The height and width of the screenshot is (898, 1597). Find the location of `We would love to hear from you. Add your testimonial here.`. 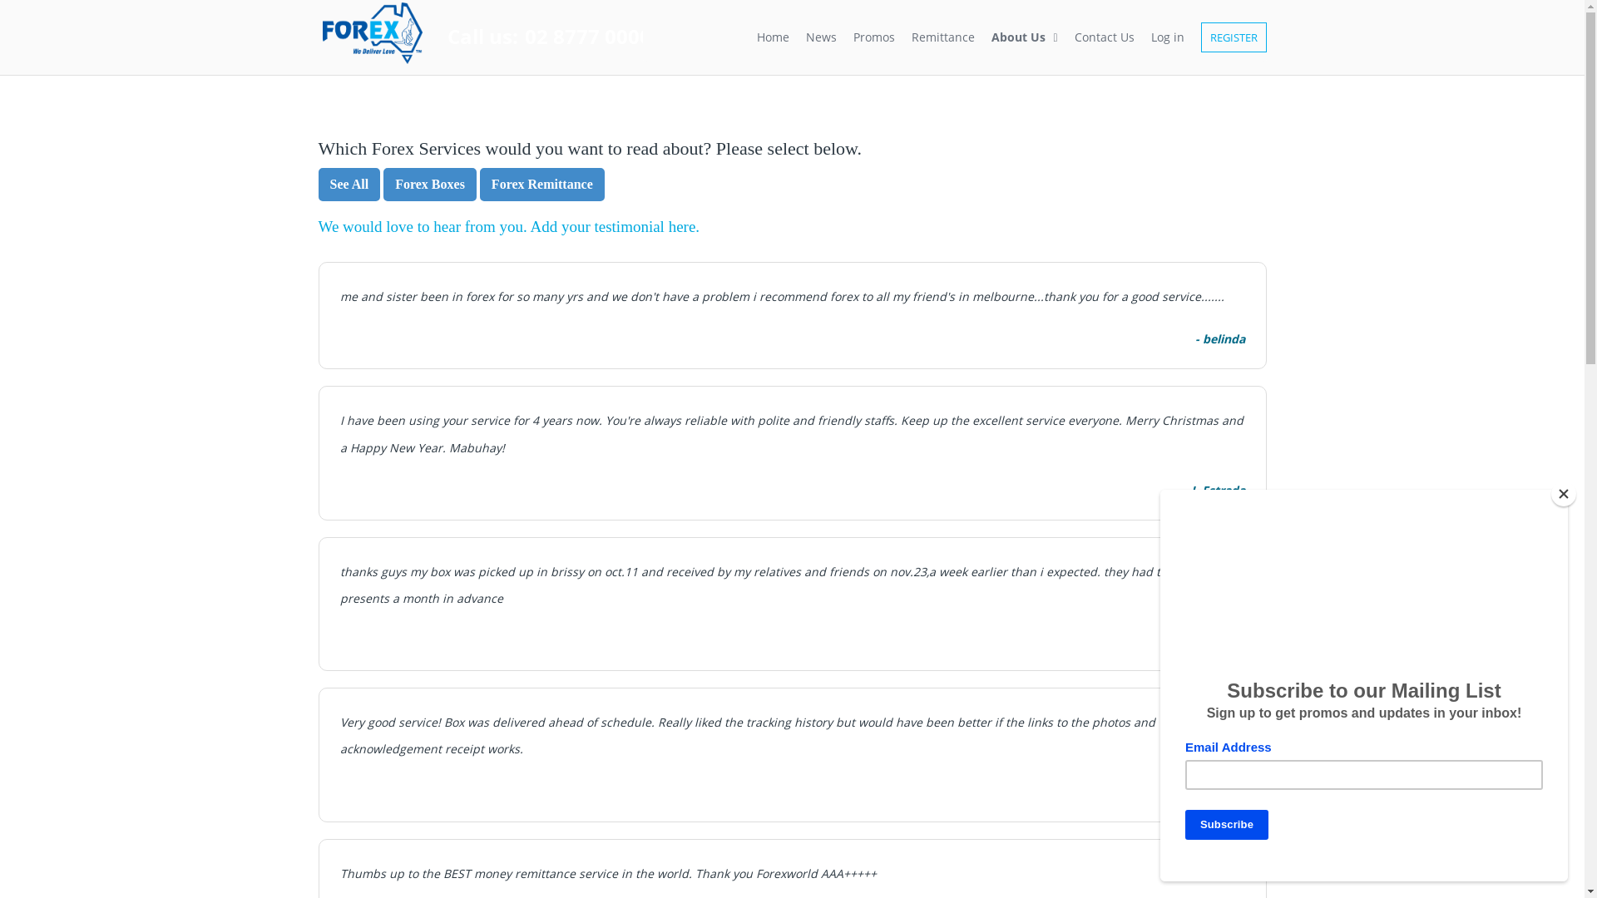

We would love to hear from you. Add your testimonial here. is located at coordinates (509, 226).